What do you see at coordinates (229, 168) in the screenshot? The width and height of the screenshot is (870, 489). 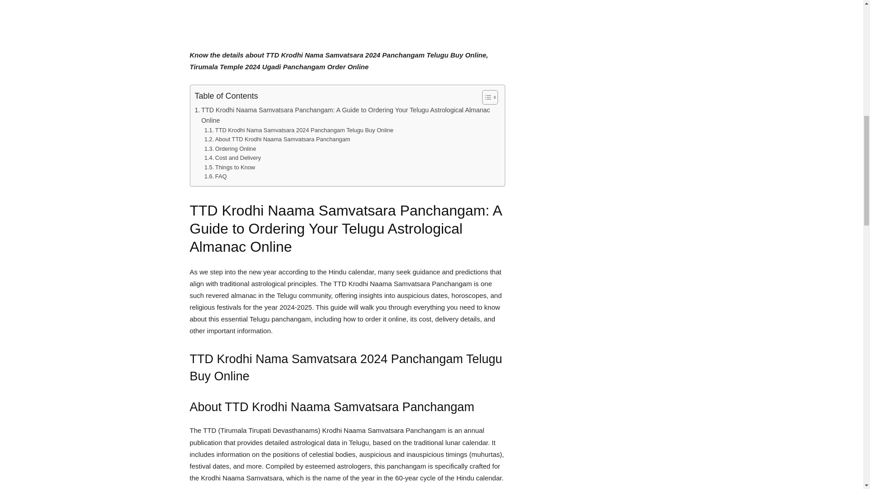 I see `Things to Know` at bounding box center [229, 168].